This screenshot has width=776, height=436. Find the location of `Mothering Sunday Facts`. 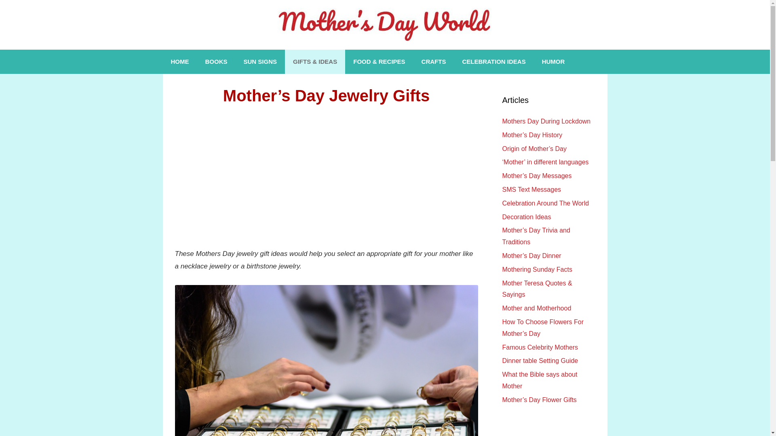

Mothering Sunday Facts is located at coordinates (537, 269).